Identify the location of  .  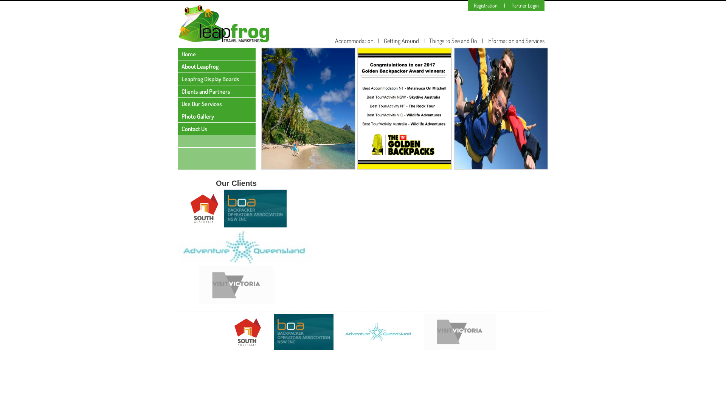
(217, 154).